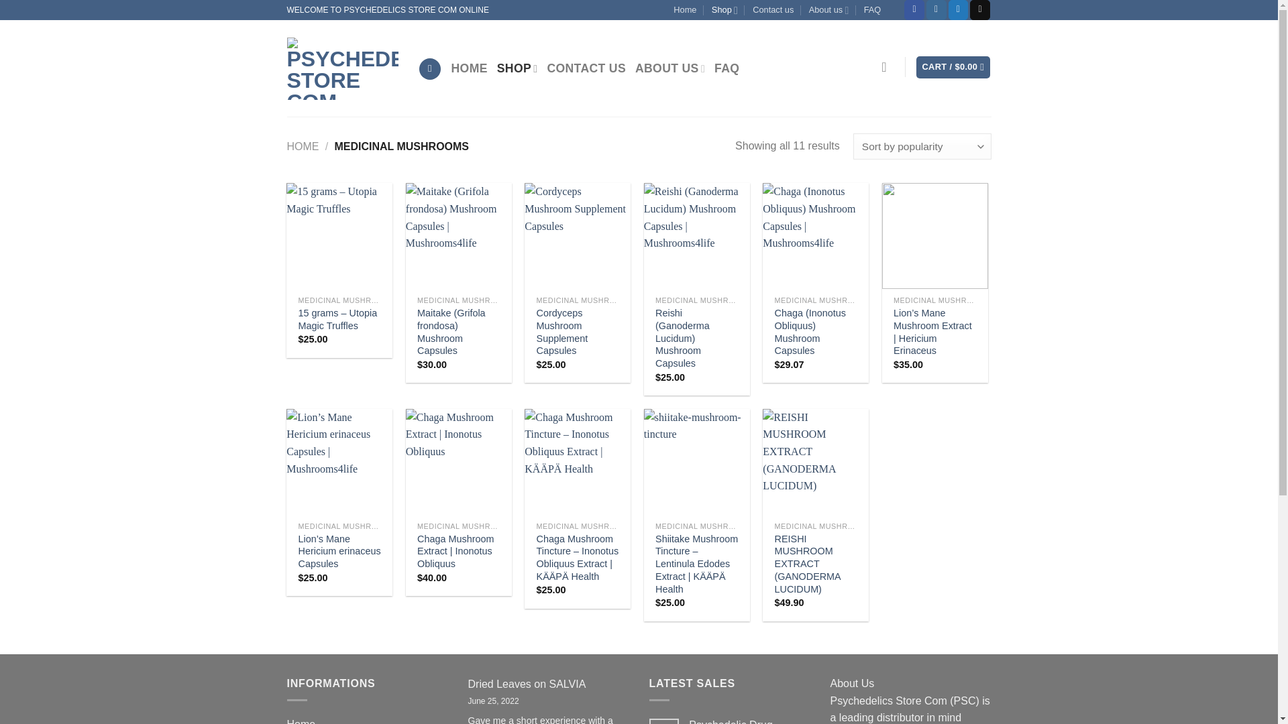 This screenshot has height=724, width=1288. Describe the element at coordinates (953, 67) in the screenshot. I see `Cart` at that location.